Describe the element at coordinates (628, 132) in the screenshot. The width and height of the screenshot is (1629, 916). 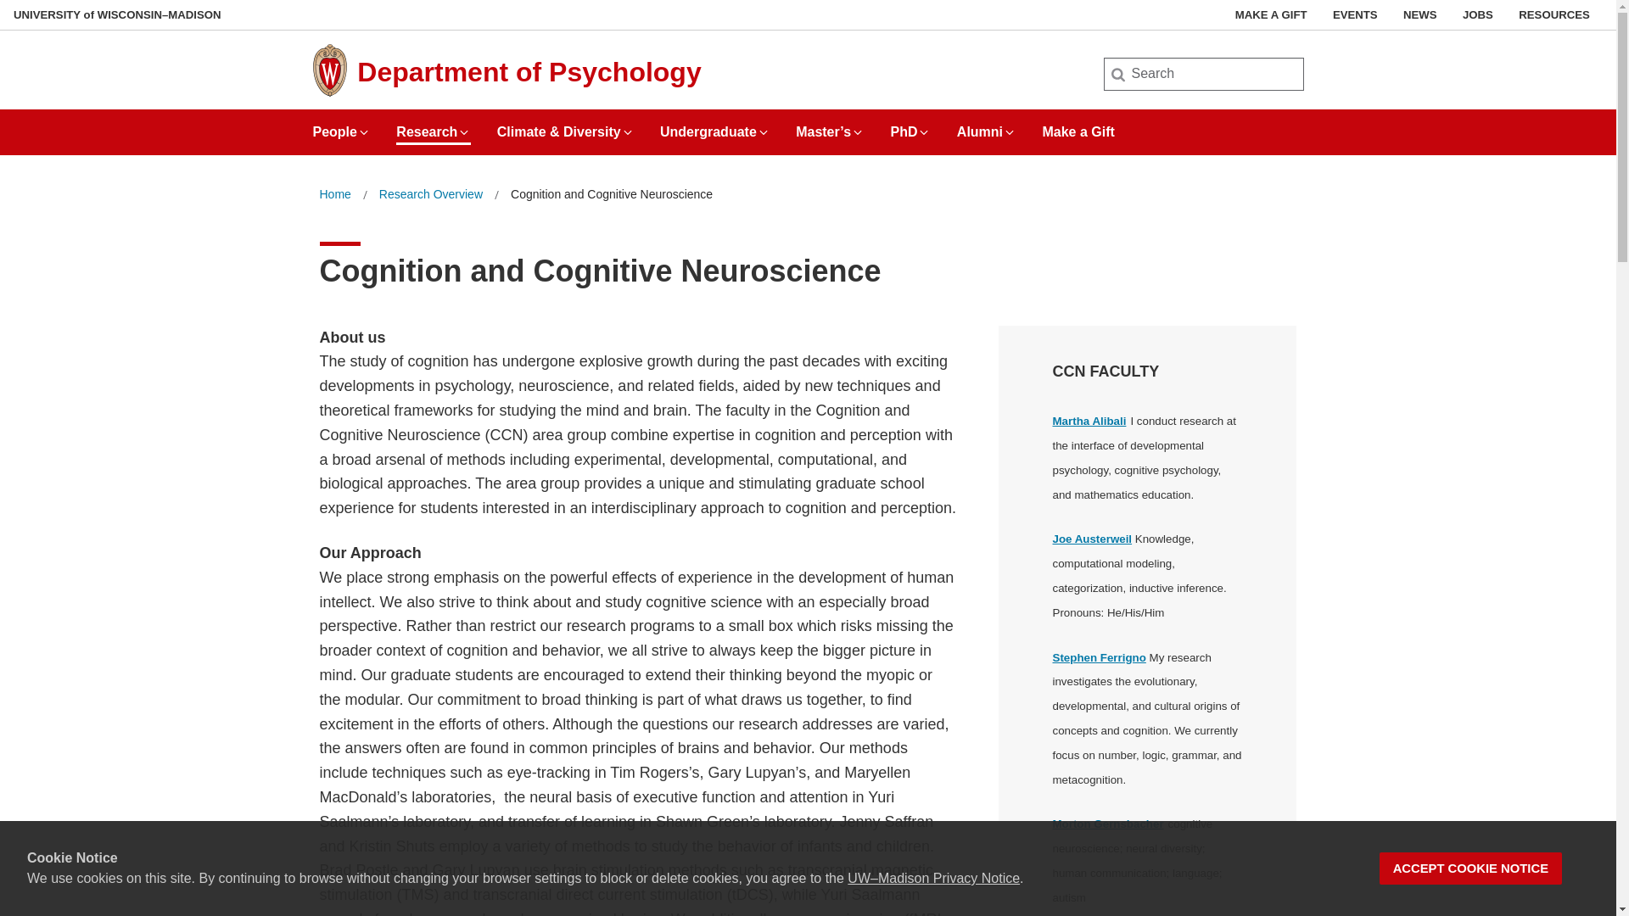
I see `Expand` at that location.